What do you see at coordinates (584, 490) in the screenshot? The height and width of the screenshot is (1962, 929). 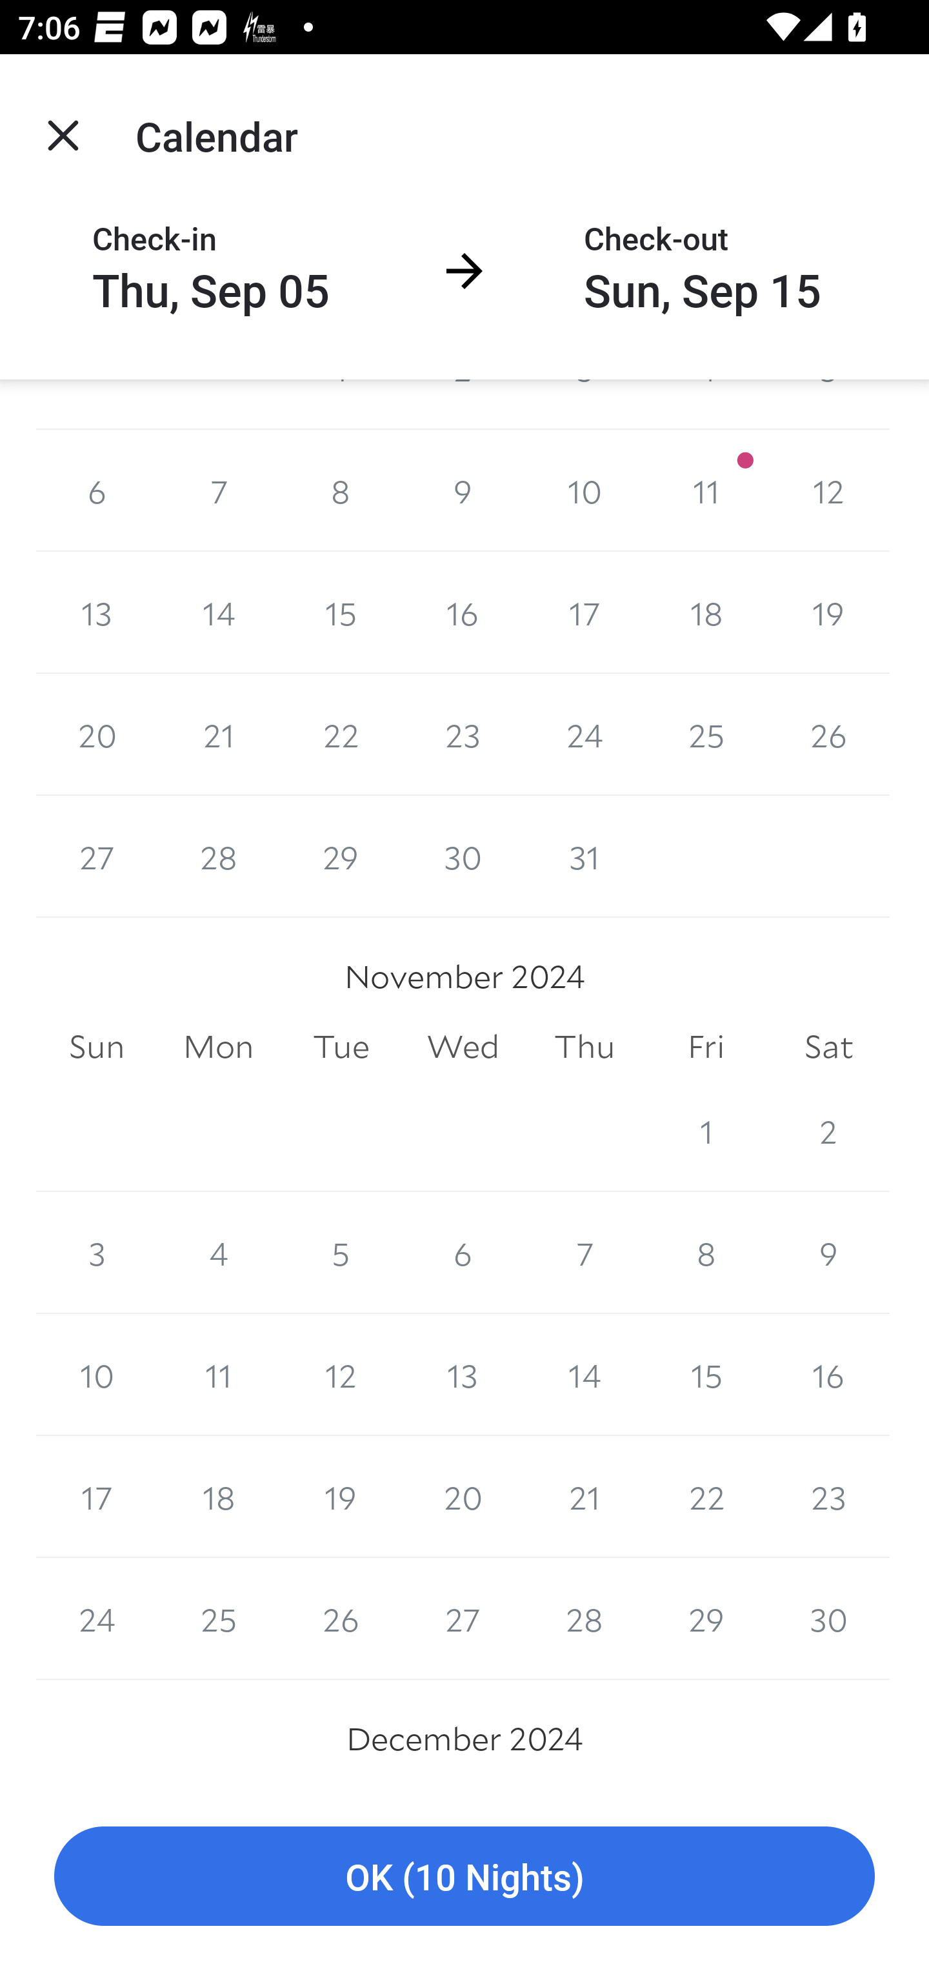 I see `10 10 October 2024` at bounding box center [584, 490].